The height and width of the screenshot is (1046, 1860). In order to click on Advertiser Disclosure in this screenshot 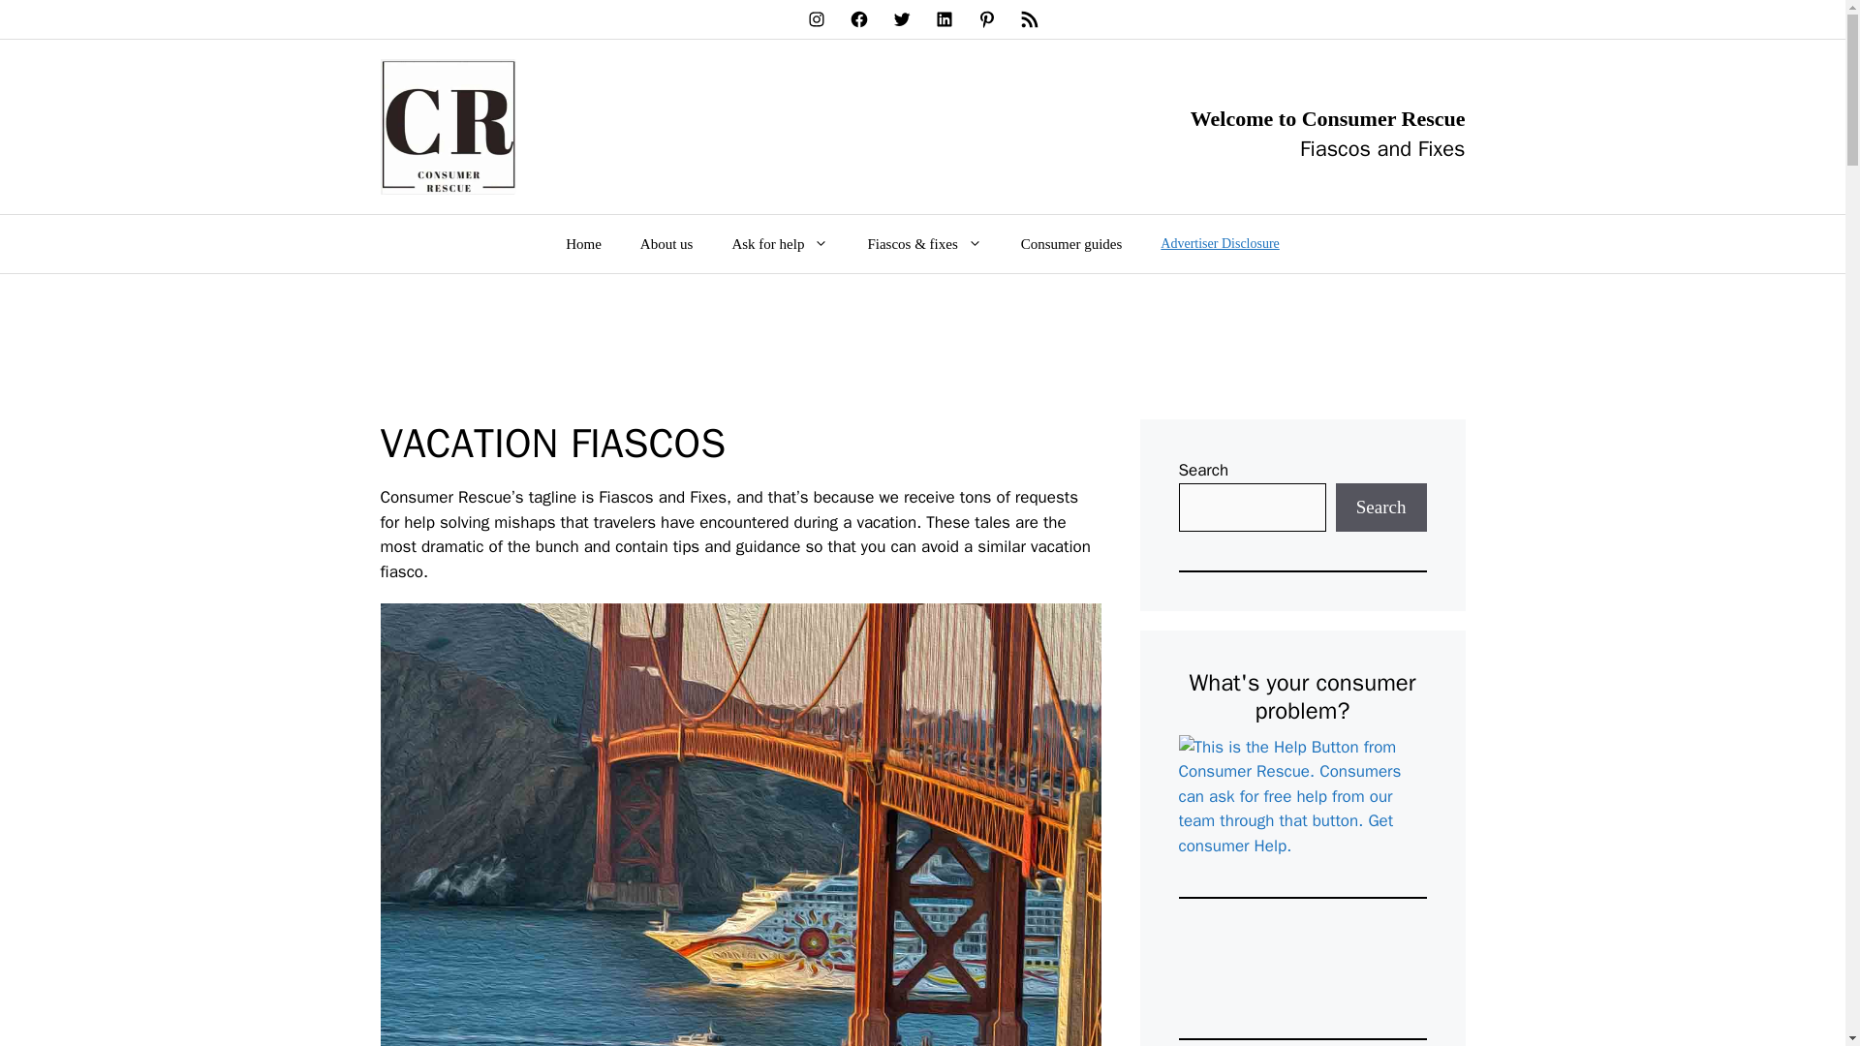, I will do `click(1220, 244)`.